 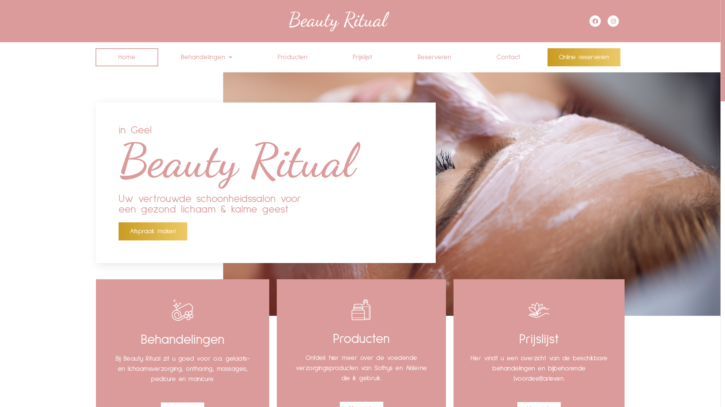 What do you see at coordinates (127, 57) in the screenshot?
I see `Home` at bounding box center [127, 57].